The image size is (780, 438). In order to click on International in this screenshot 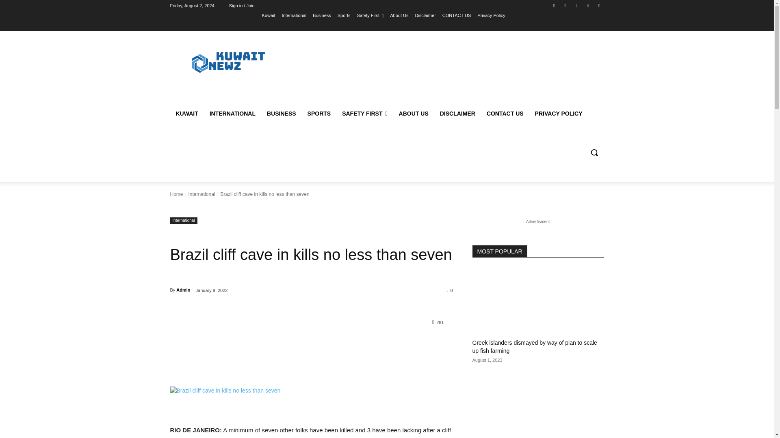, I will do `click(301, 15)`.